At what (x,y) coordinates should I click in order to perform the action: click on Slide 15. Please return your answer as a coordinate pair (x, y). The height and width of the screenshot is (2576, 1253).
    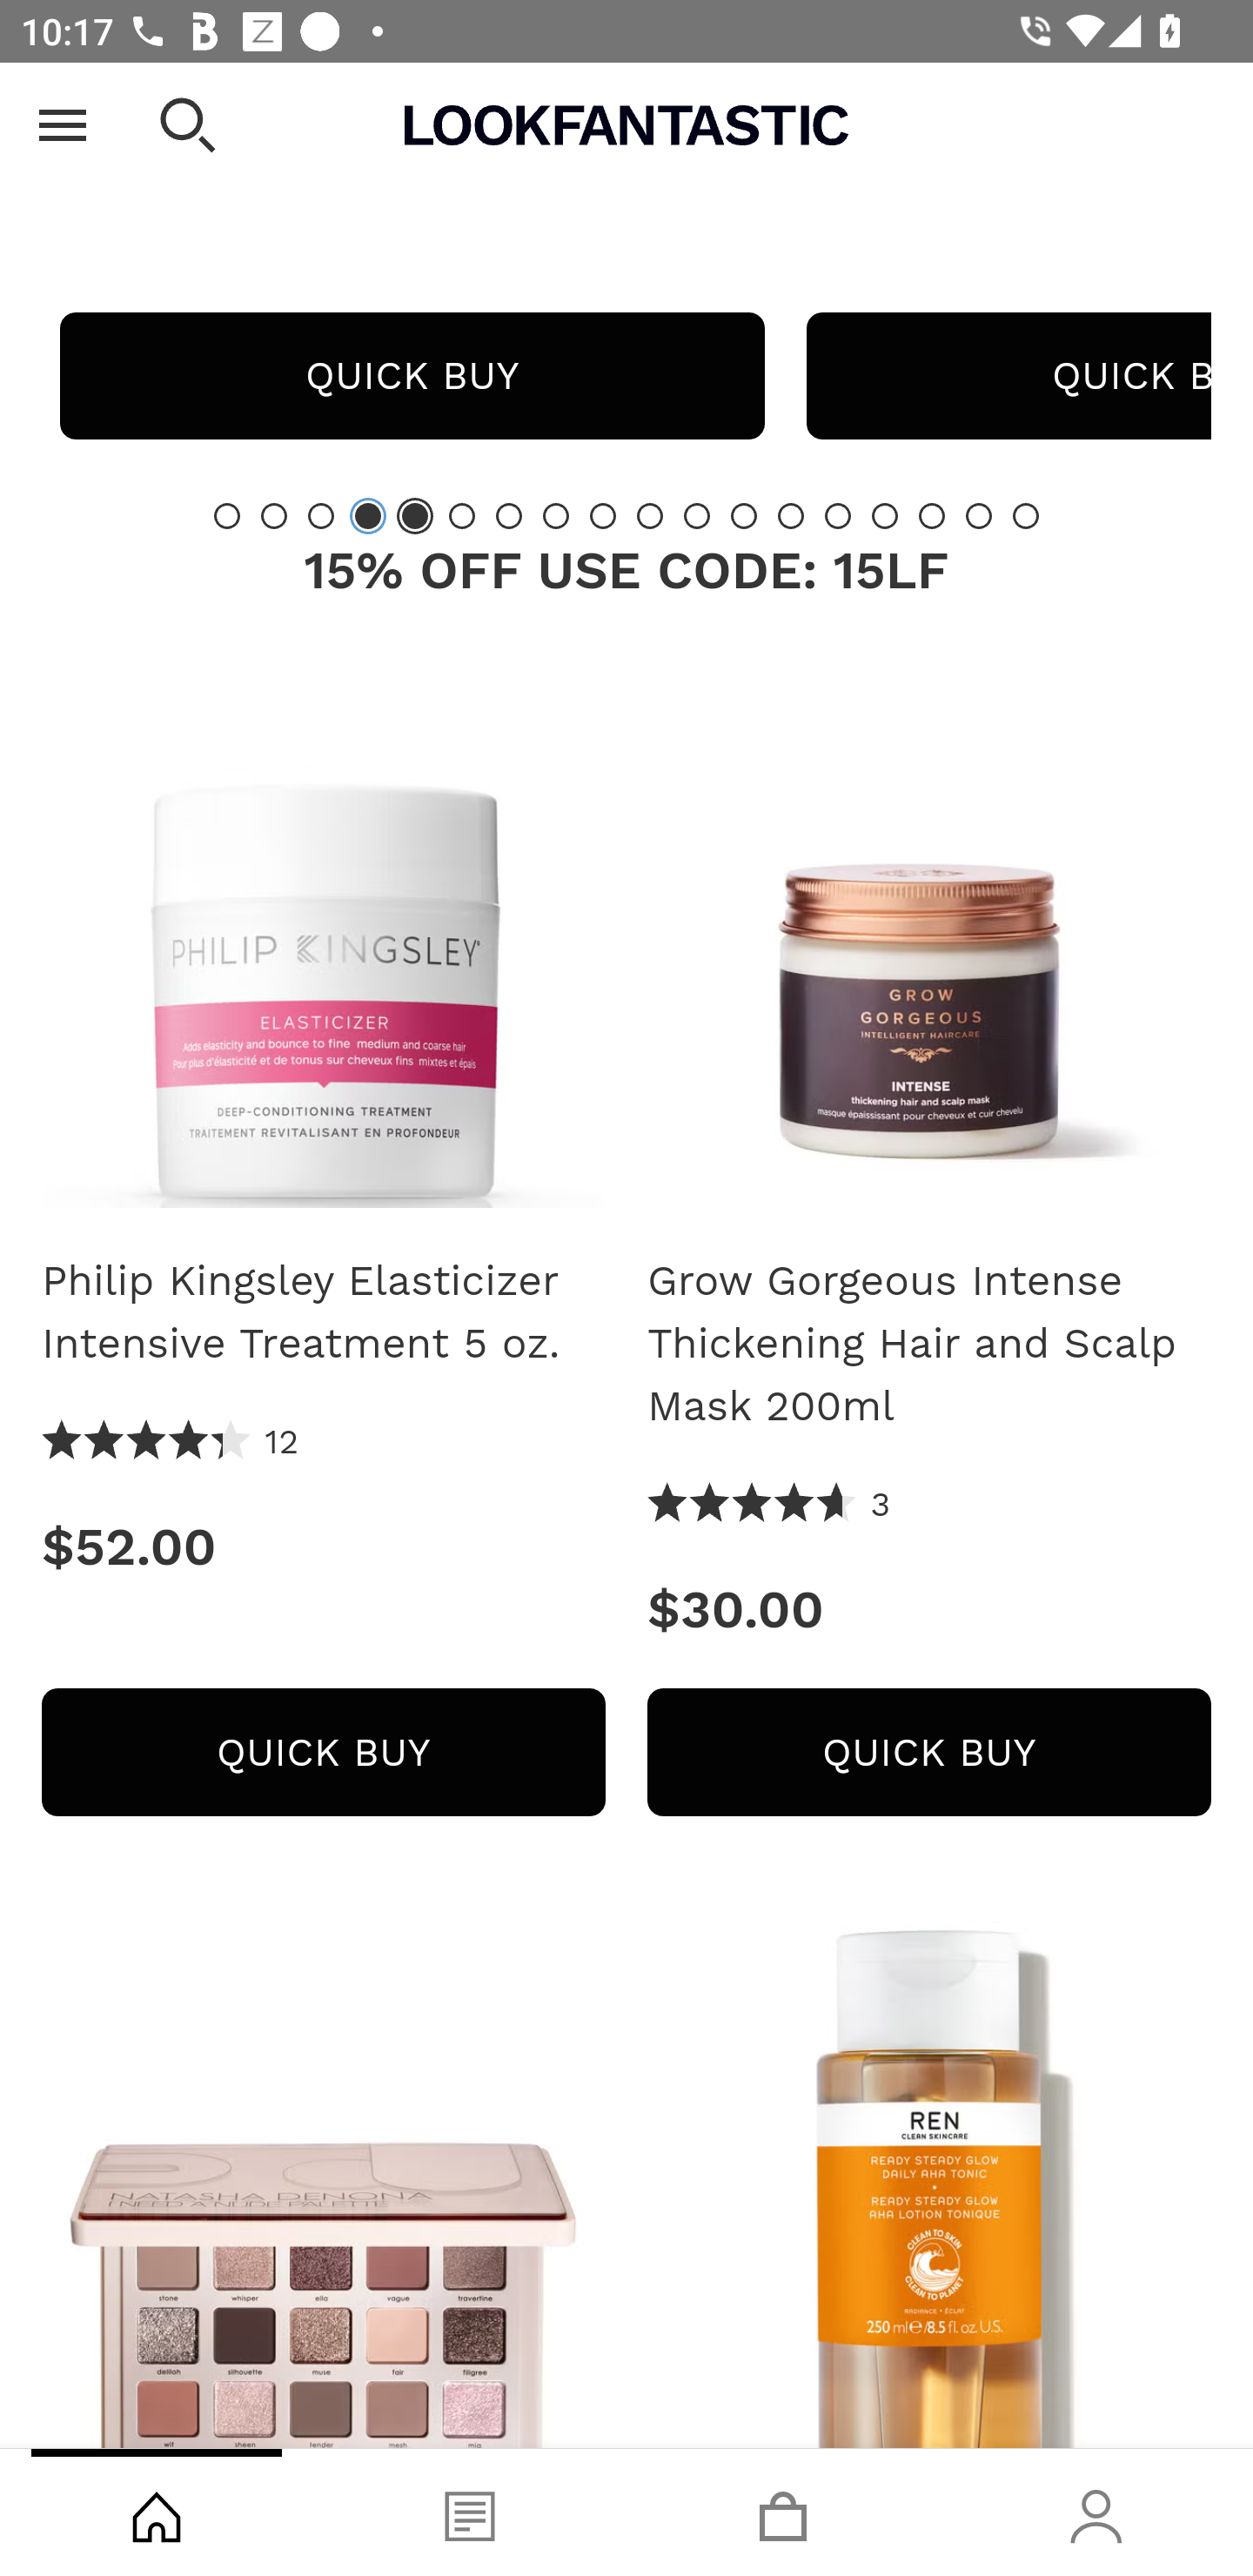
    Looking at the image, I should click on (885, 516).